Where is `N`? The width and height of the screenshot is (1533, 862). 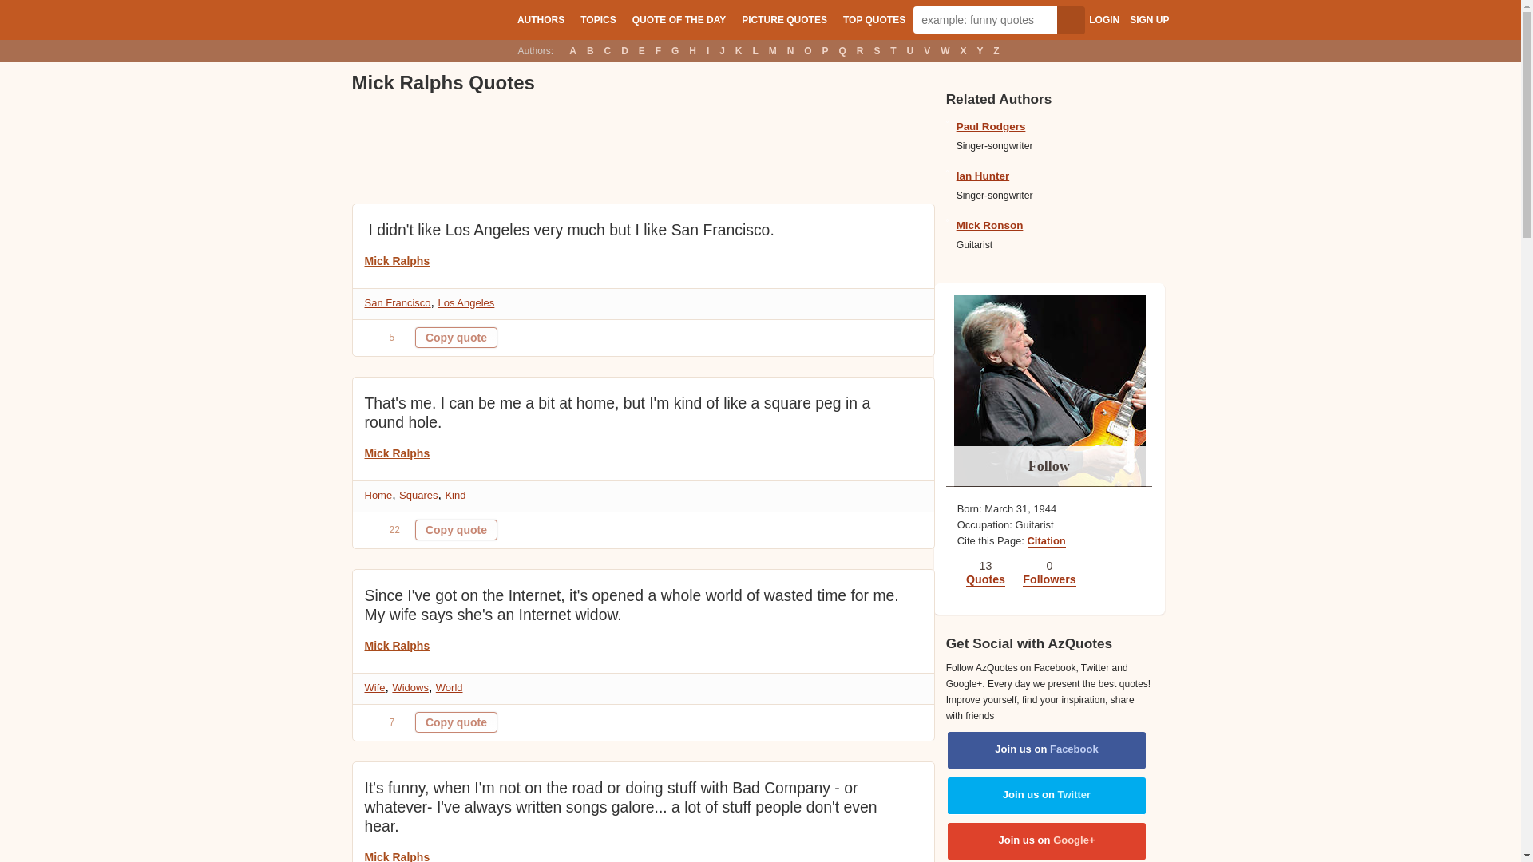 N is located at coordinates (790, 50).